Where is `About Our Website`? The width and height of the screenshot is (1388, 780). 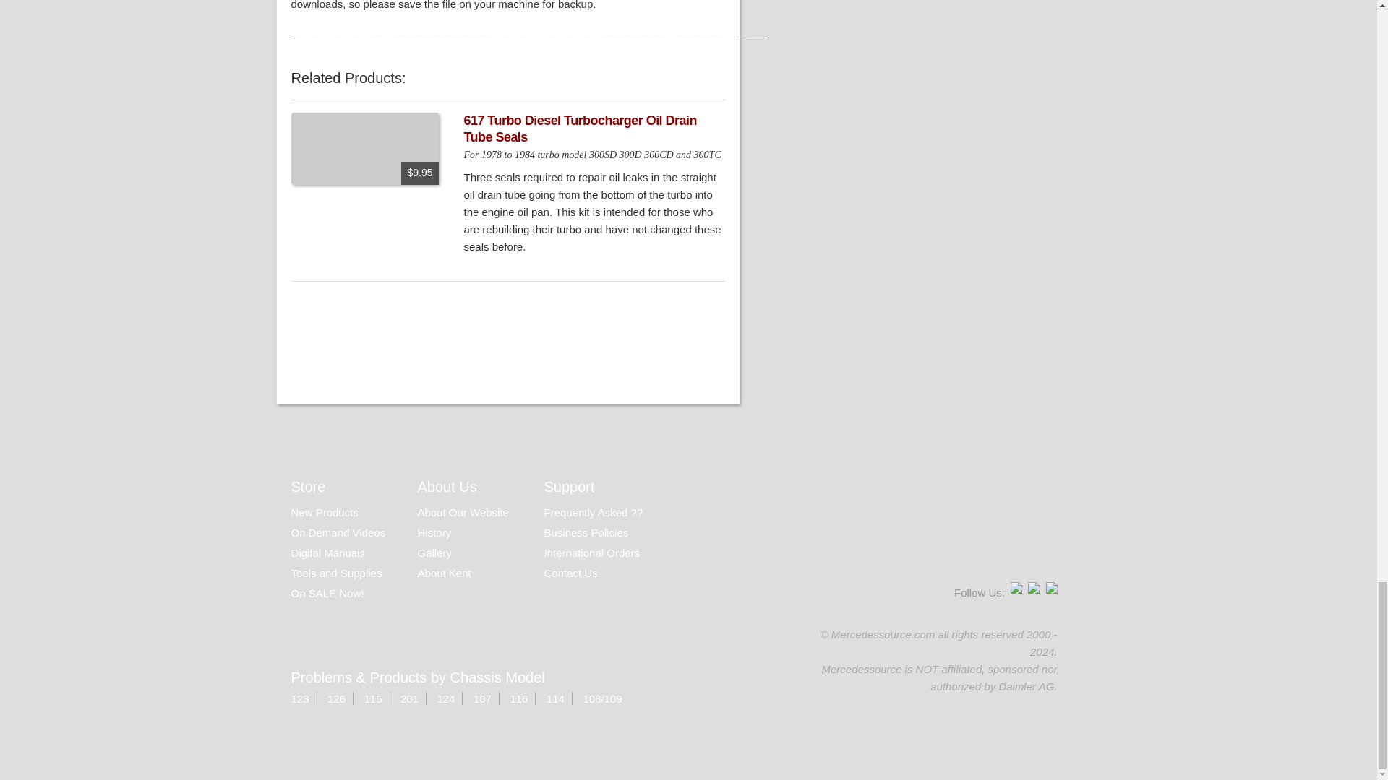 About Our Website is located at coordinates (463, 512).